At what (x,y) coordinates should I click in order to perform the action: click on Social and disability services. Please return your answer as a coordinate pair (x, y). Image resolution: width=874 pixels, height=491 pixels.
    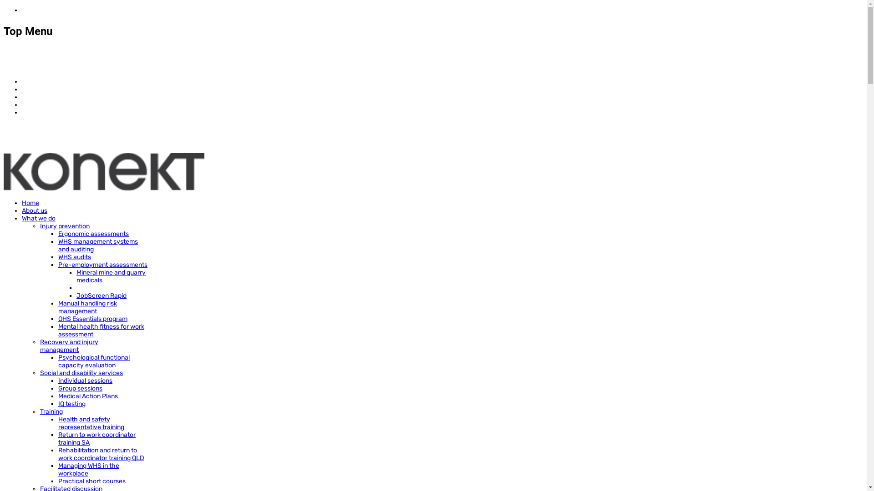
    Looking at the image, I should click on (81, 373).